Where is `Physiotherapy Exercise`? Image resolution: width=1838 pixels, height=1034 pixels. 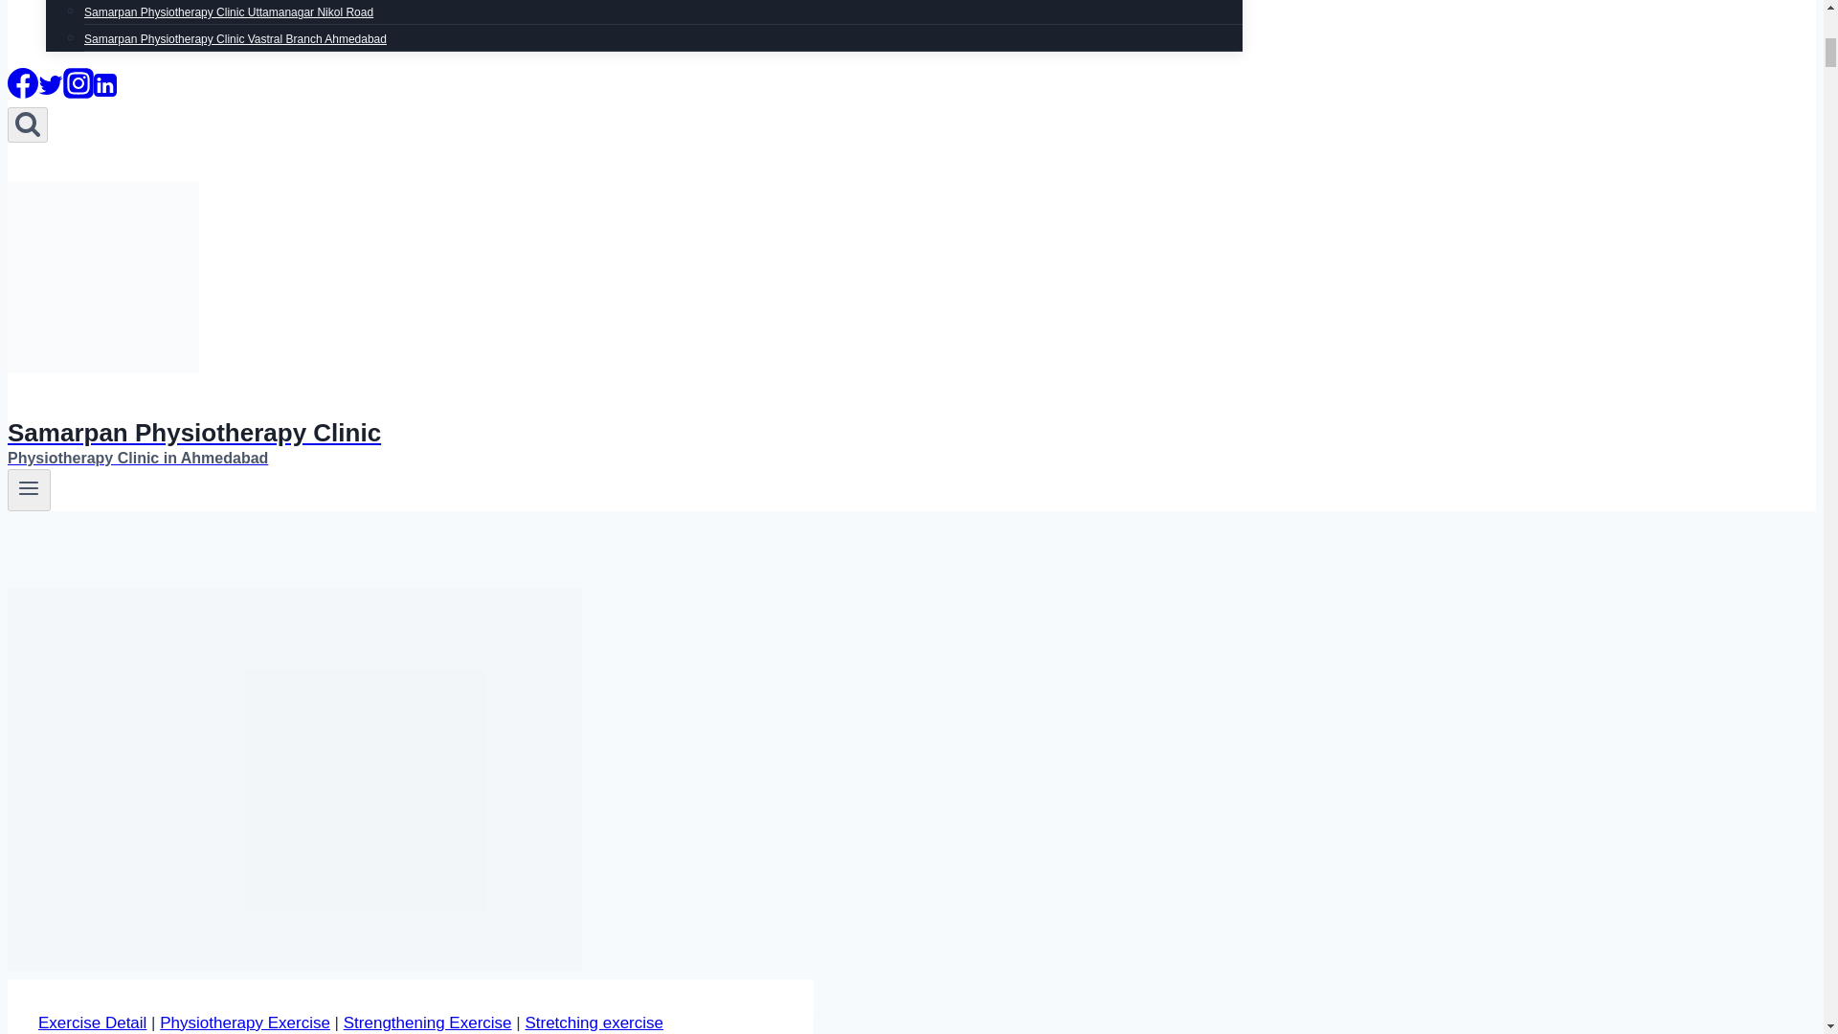
Physiotherapy Exercise is located at coordinates (245, 1023).